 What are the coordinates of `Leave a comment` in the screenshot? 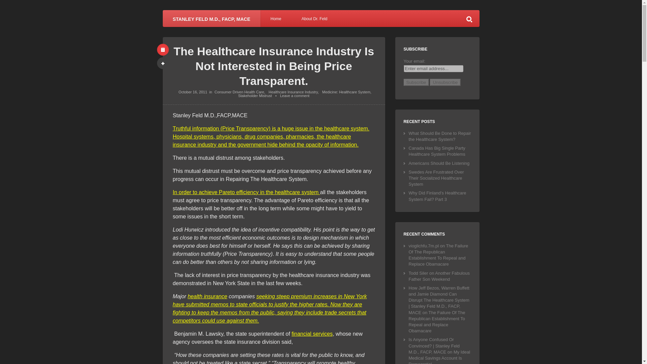 It's located at (295, 96).